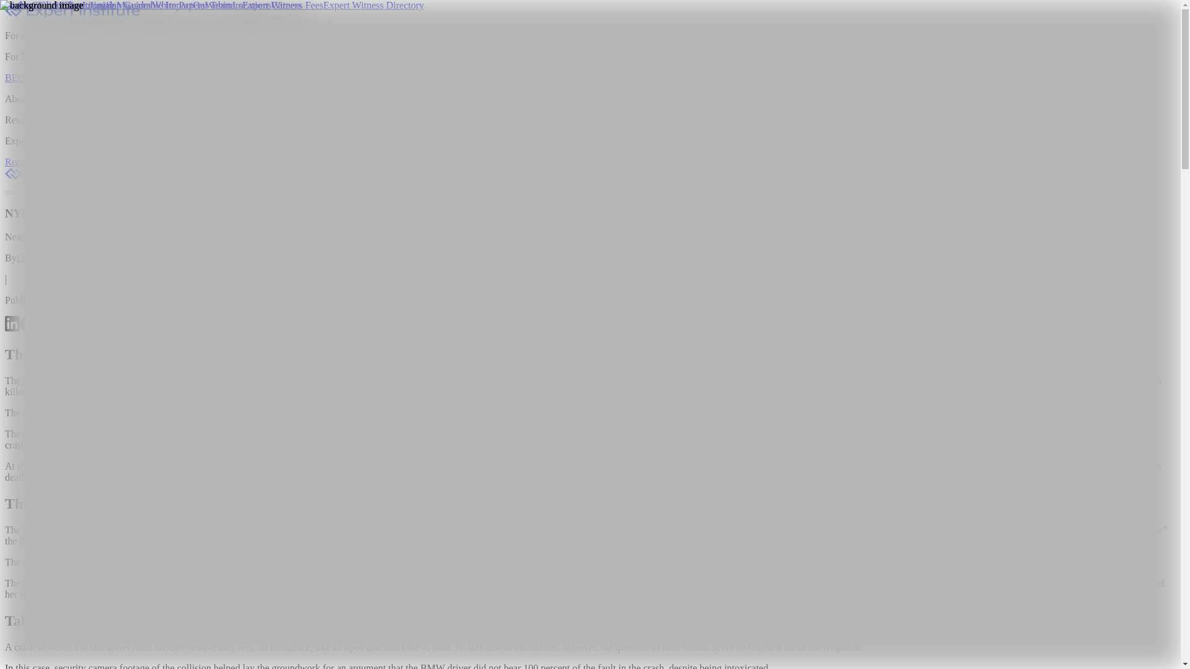  What do you see at coordinates (71, 258) in the screenshot?
I see `Dani Alexis Ryskamp, J.D.` at bounding box center [71, 258].